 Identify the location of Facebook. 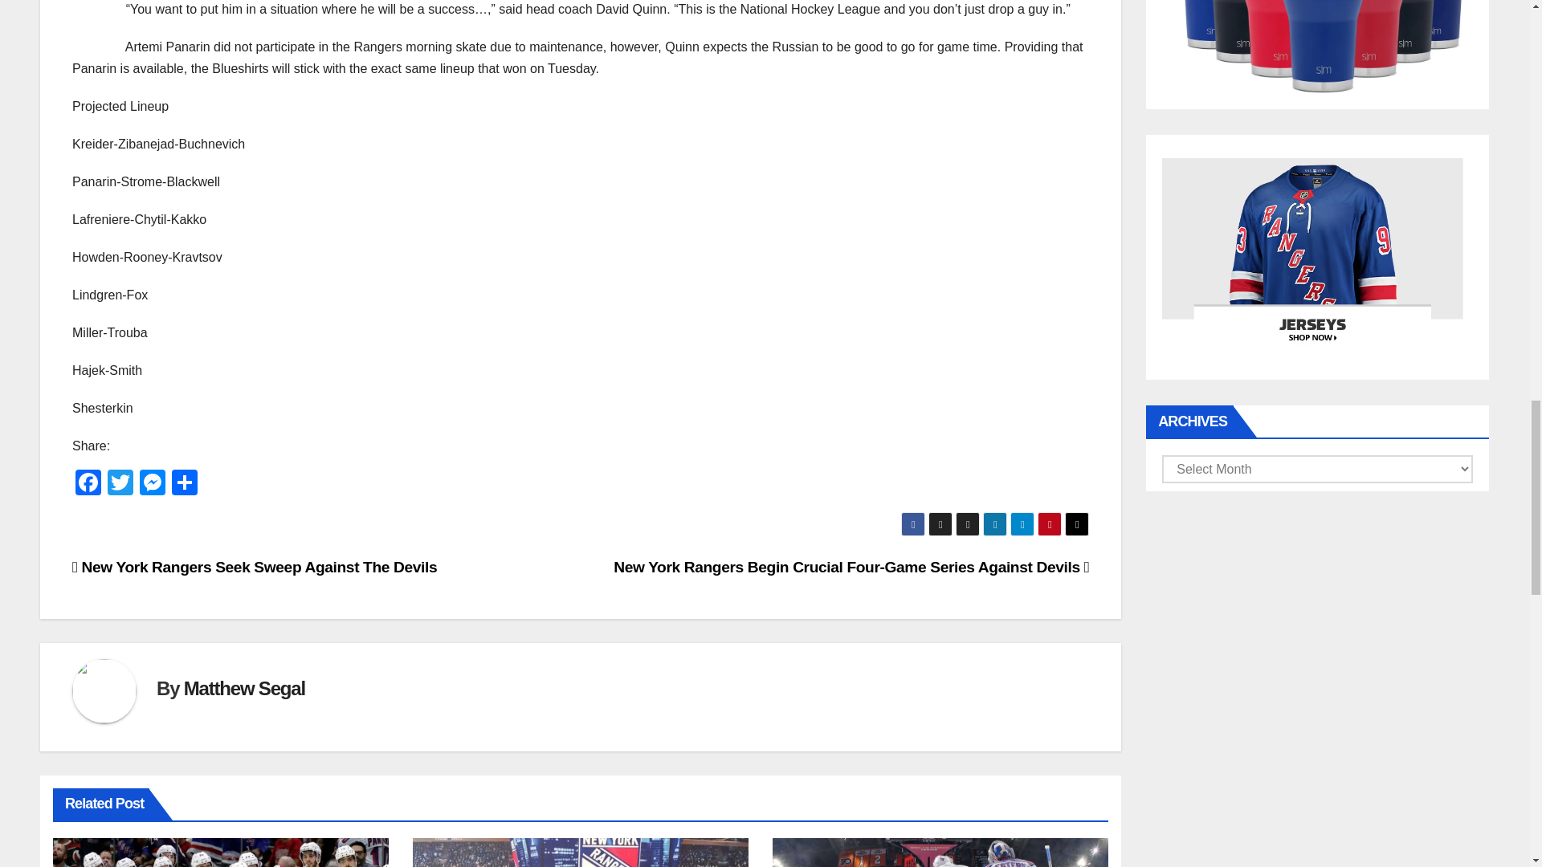
(88, 485).